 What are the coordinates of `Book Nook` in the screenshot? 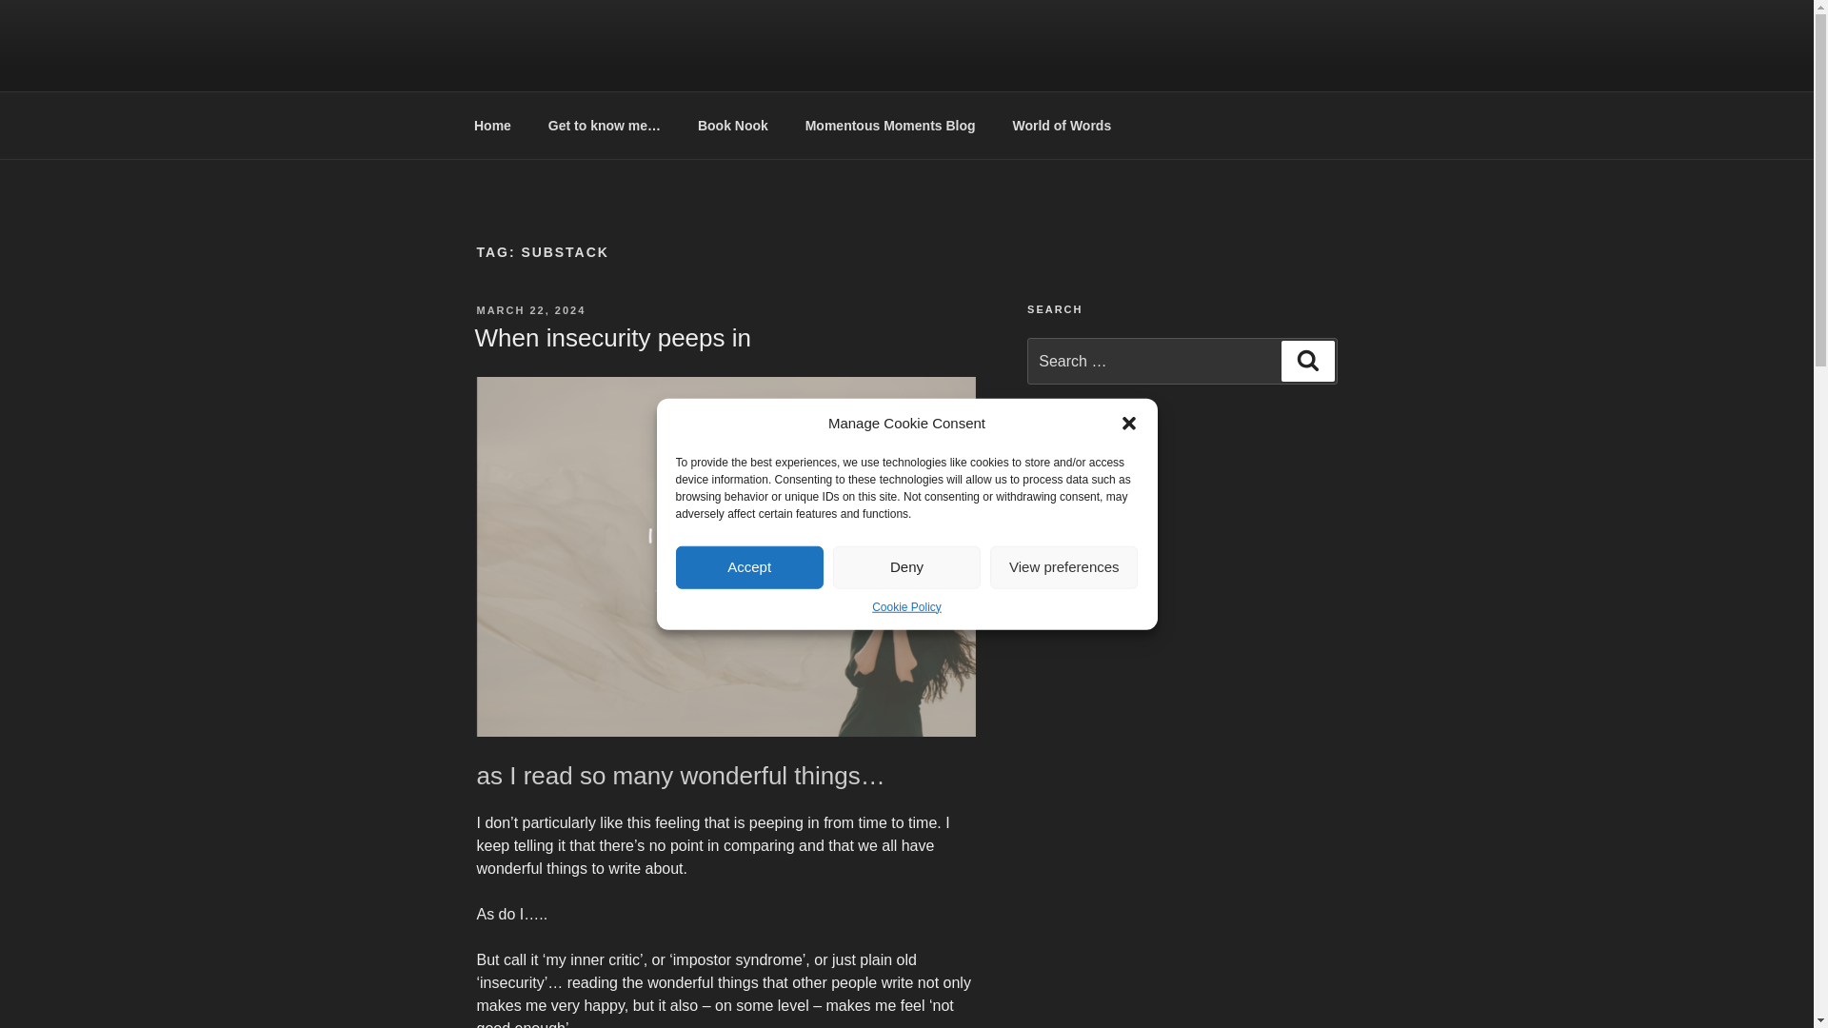 It's located at (731, 126).